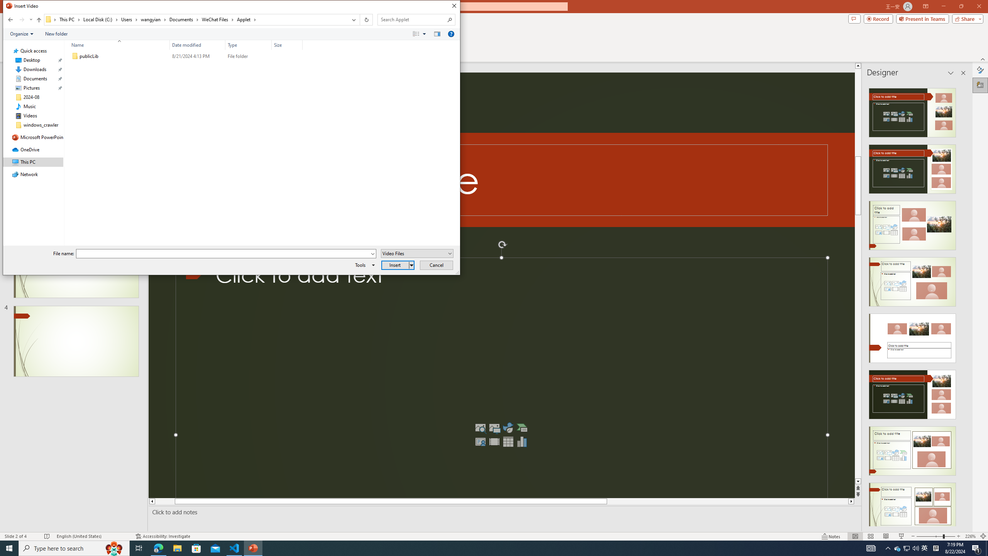 This screenshot has width=988, height=556. Describe the element at coordinates (75, 56) in the screenshot. I see `Class: UIImage` at that location.